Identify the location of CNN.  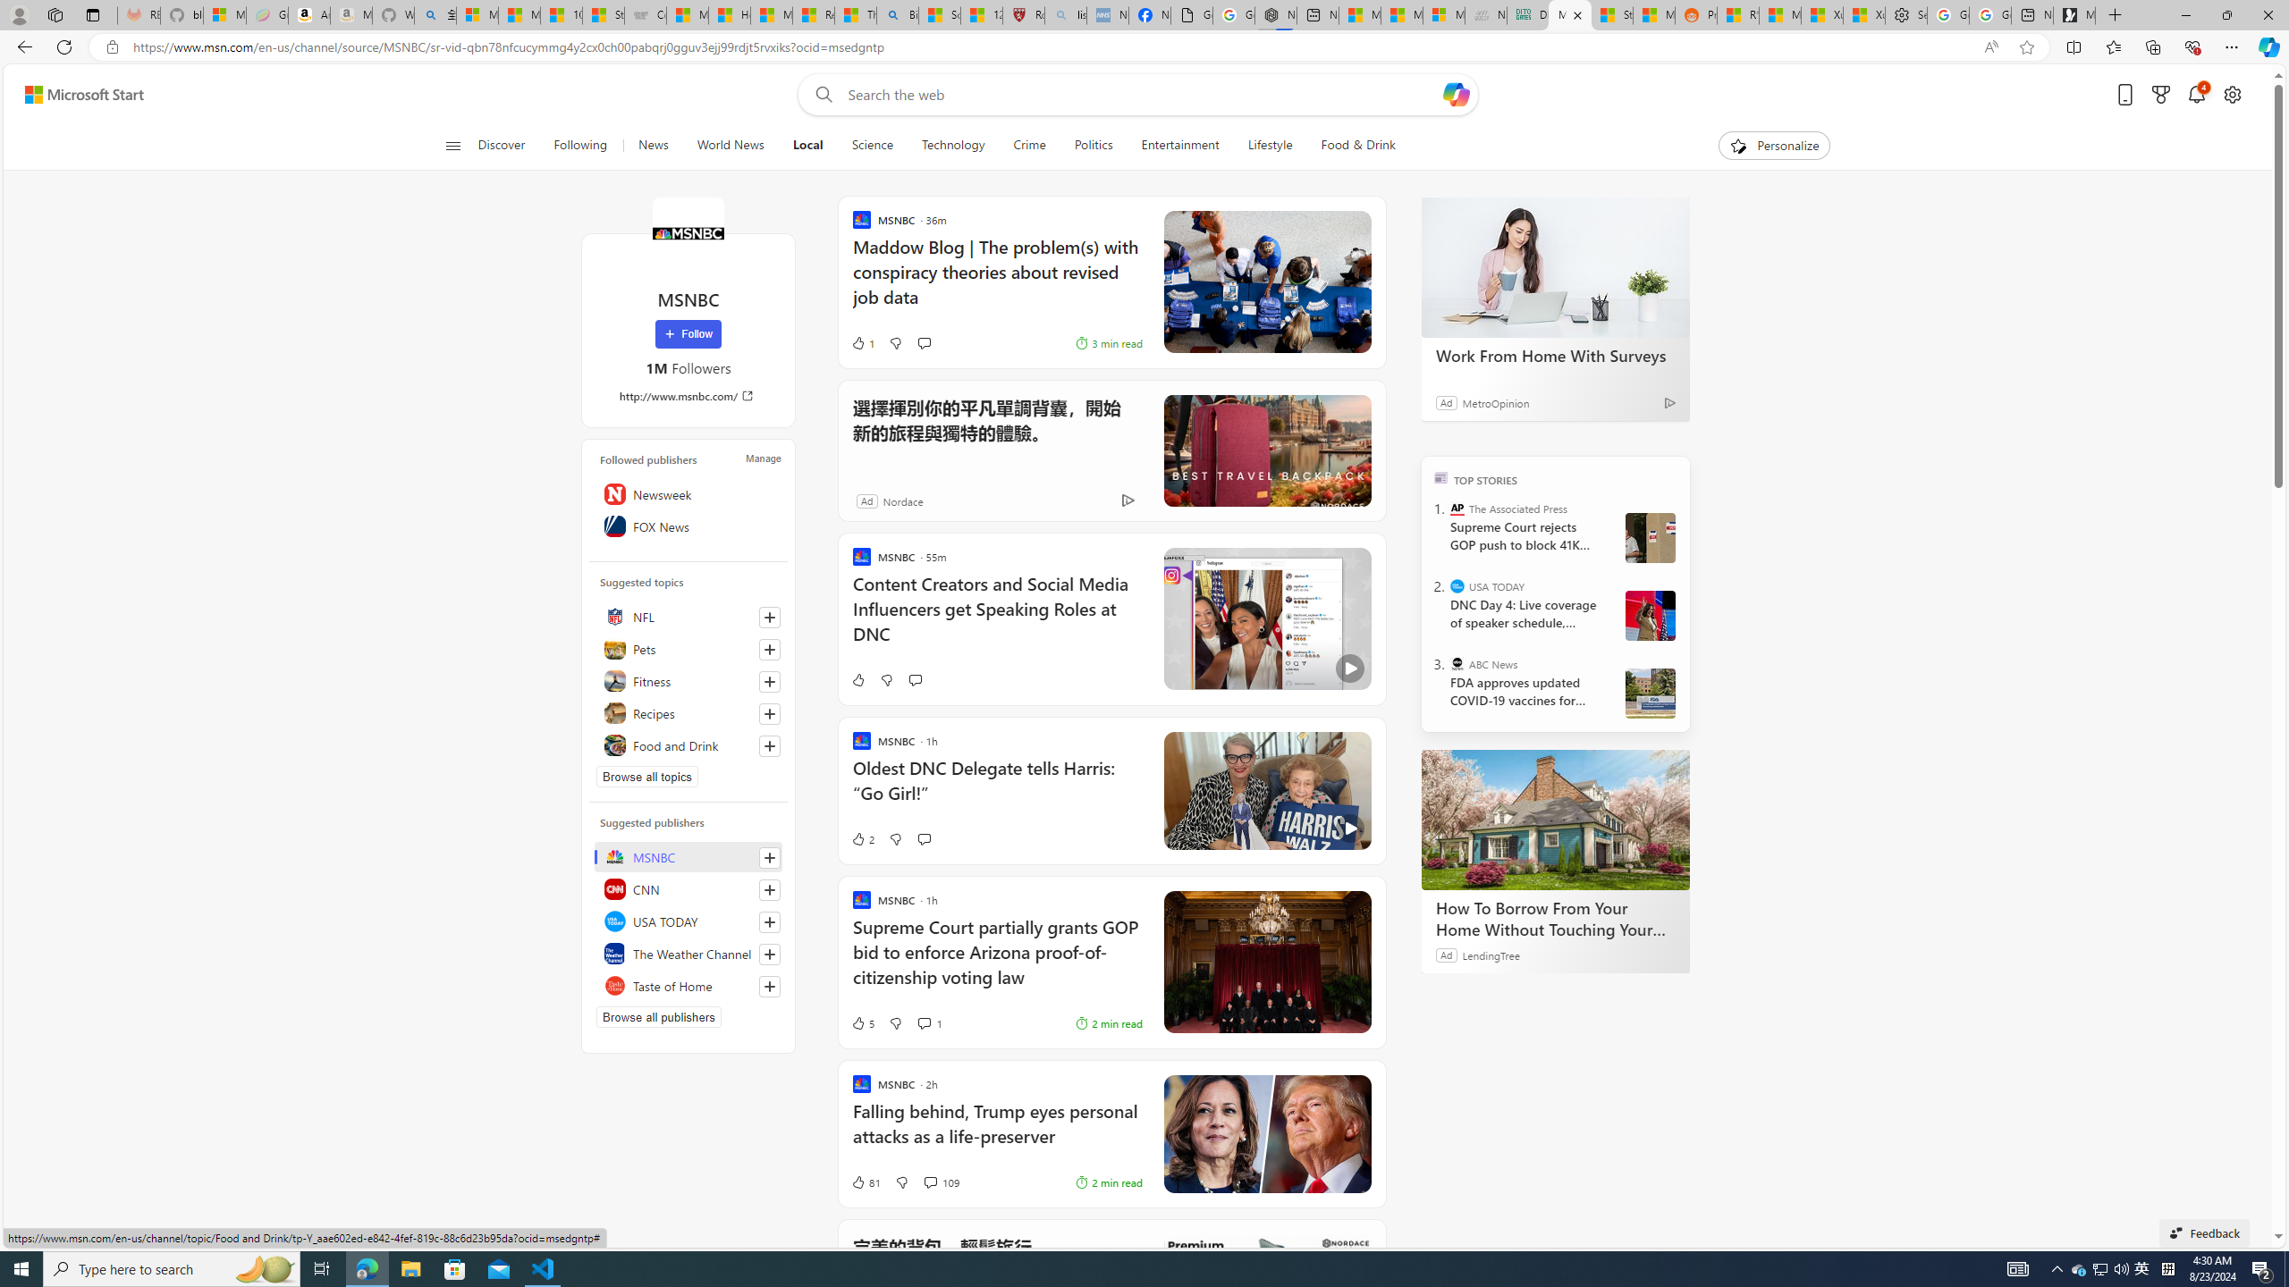
(688, 888).